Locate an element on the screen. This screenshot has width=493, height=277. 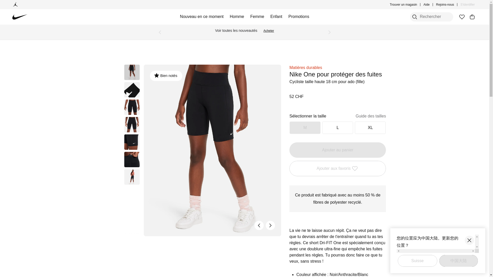
Favoris is located at coordinates (462, 17).